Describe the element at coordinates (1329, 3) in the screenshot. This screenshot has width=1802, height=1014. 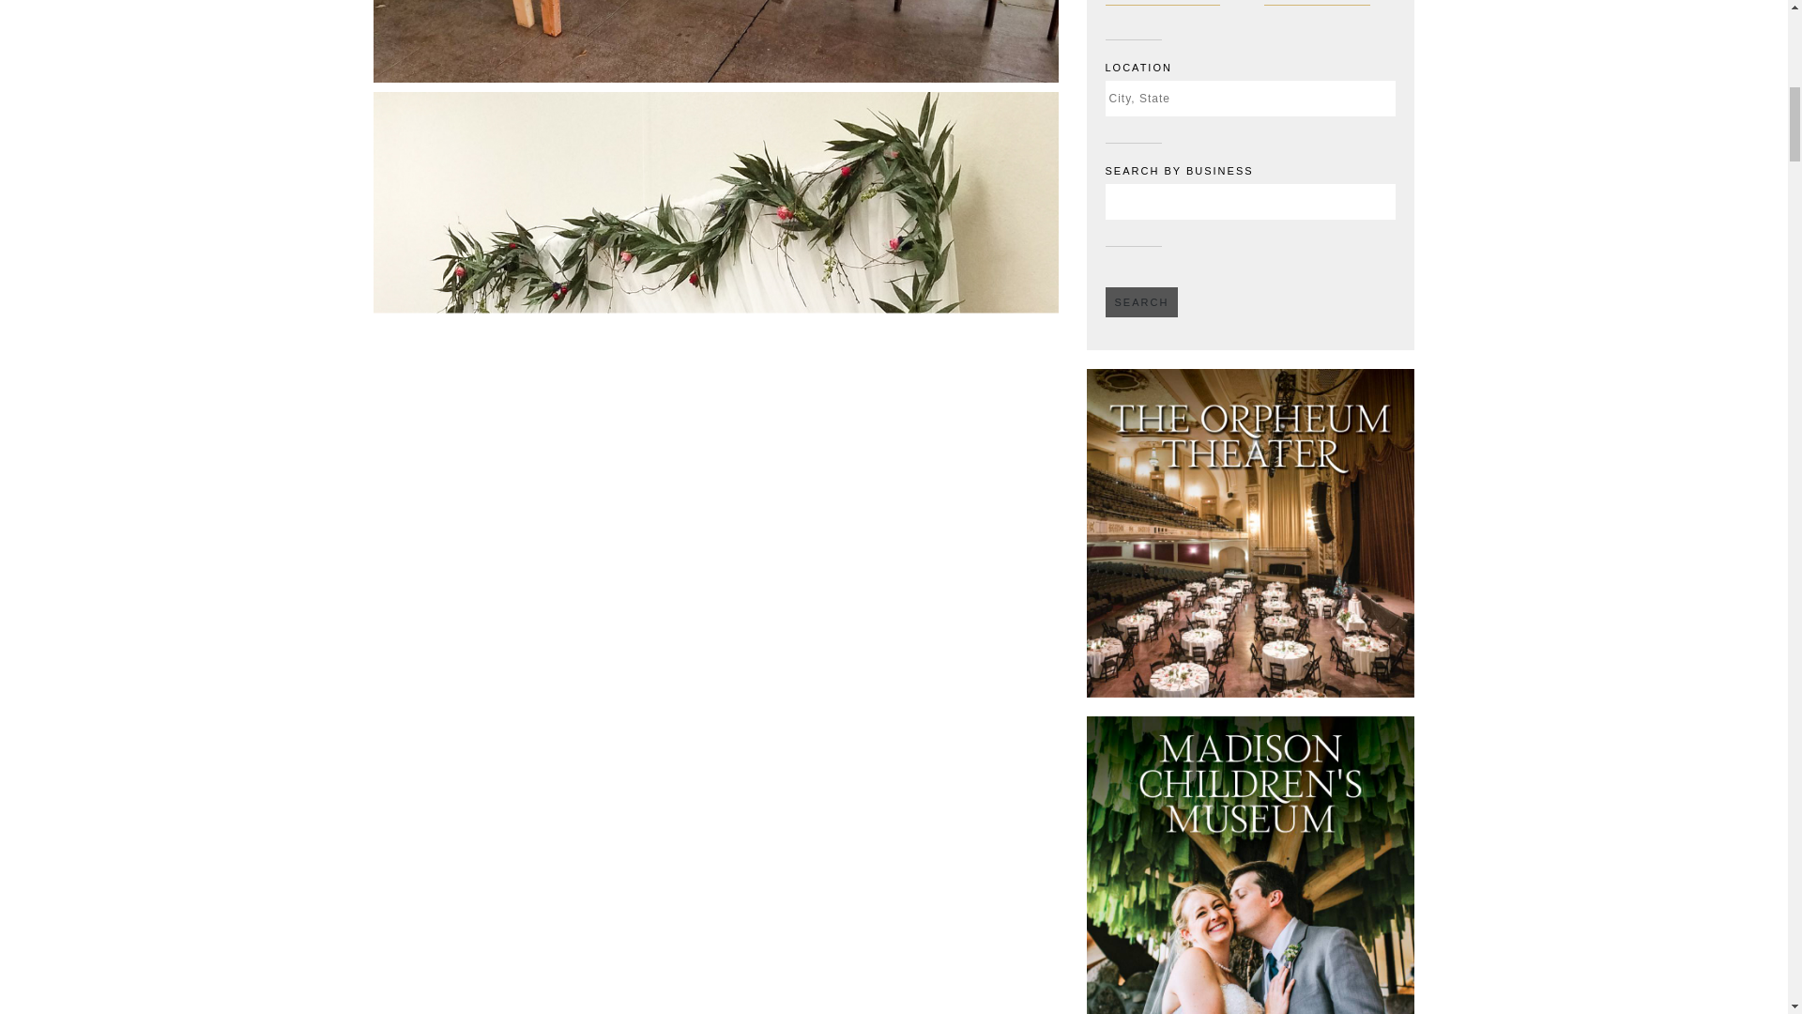
I see `WEDDING VENUES` at that location.